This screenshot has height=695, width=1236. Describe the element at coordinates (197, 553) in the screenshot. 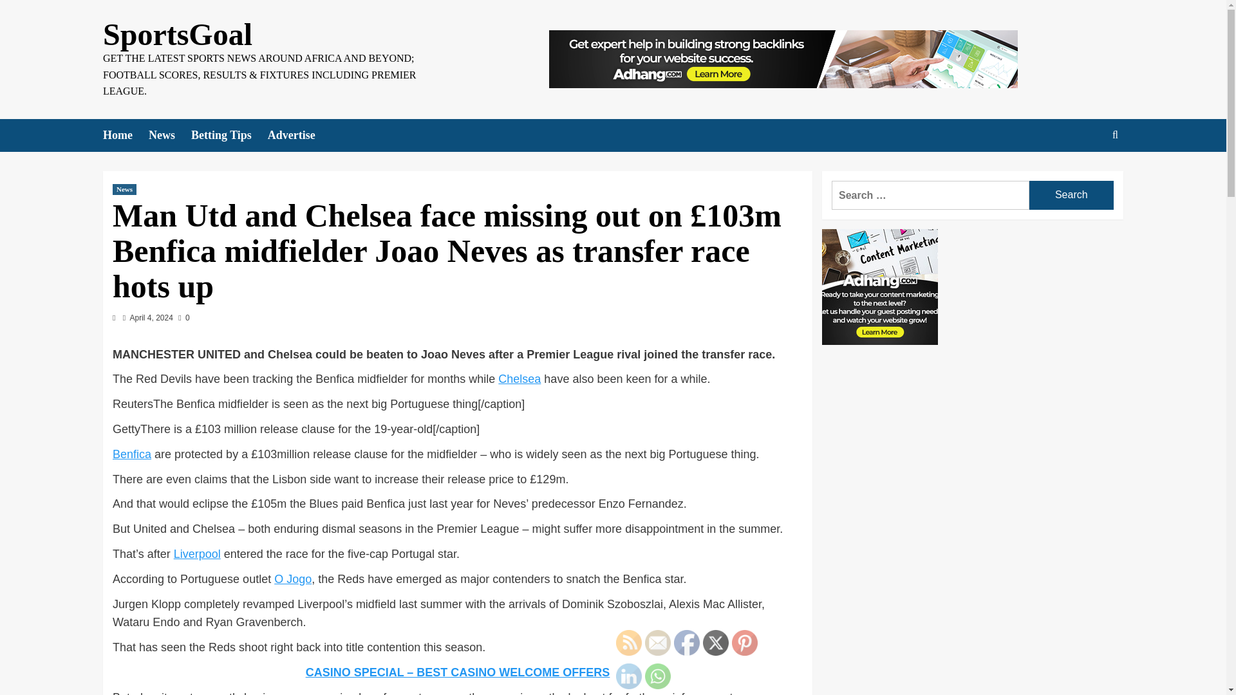

I see `Liverpool` at that location.